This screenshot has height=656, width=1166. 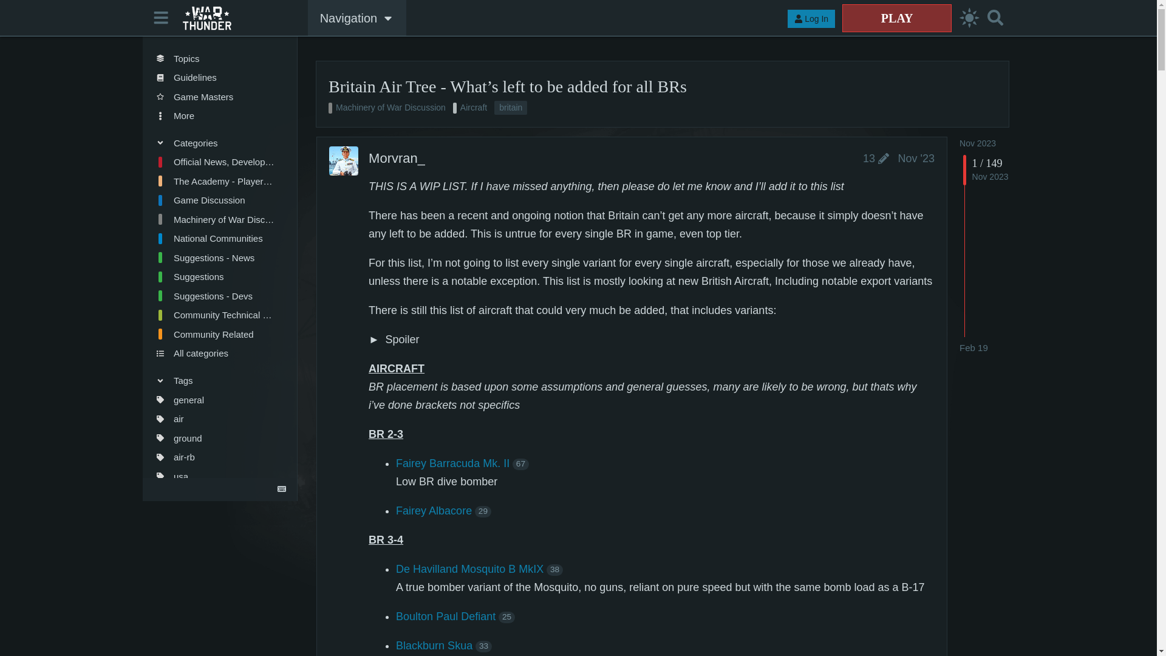 I want to click on Toggle section, so click(x=215, y=142).